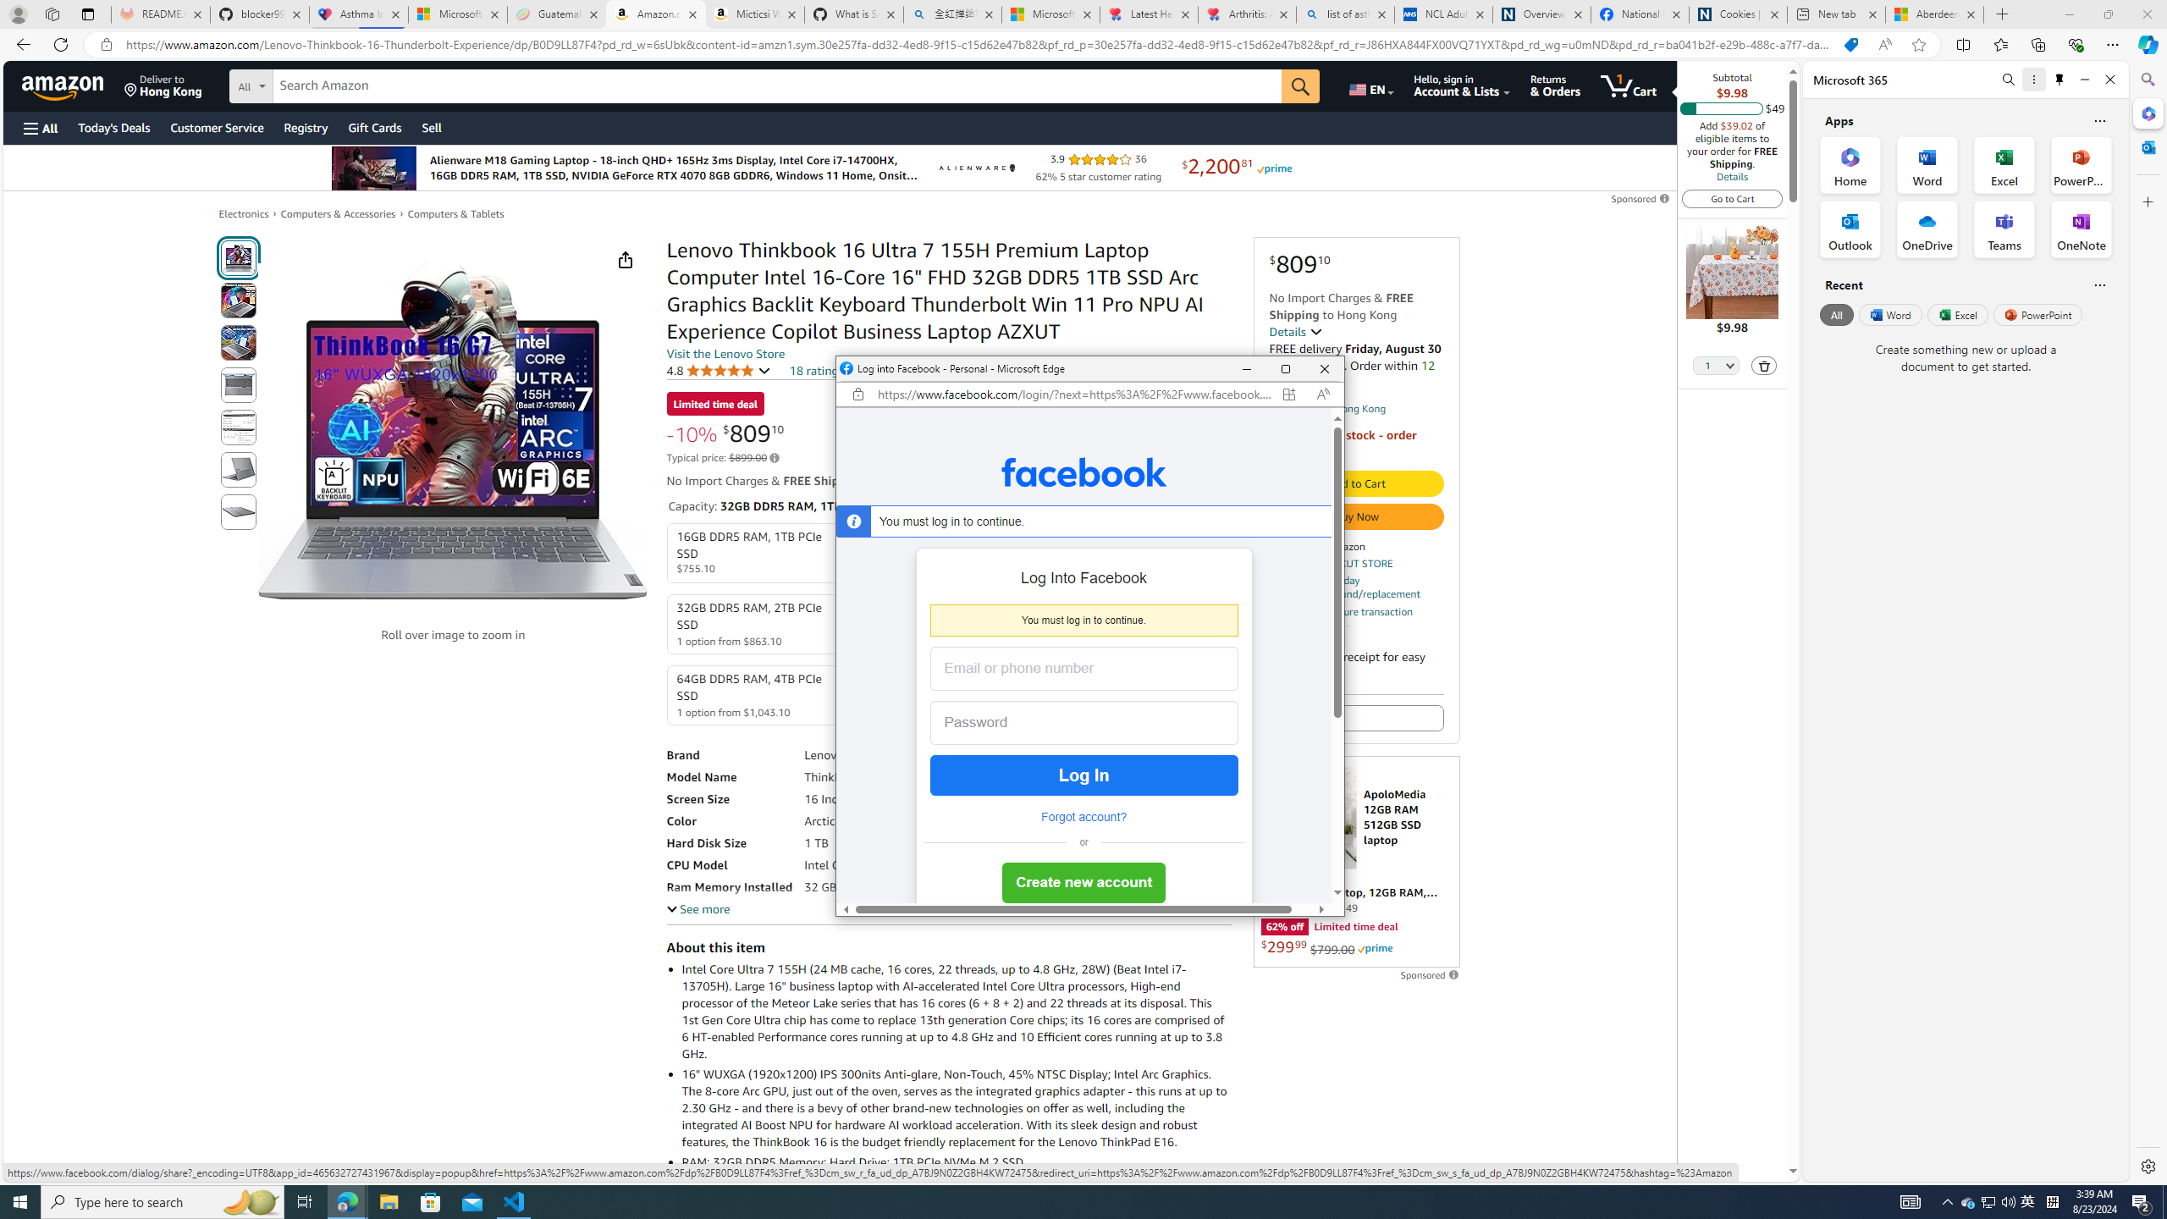 This screenshot has width=2167, height=1219. What do you see at coordinates (1043, 1202) in the screenshot?
I see `Running applications` at bounding box center [1043, 1202].